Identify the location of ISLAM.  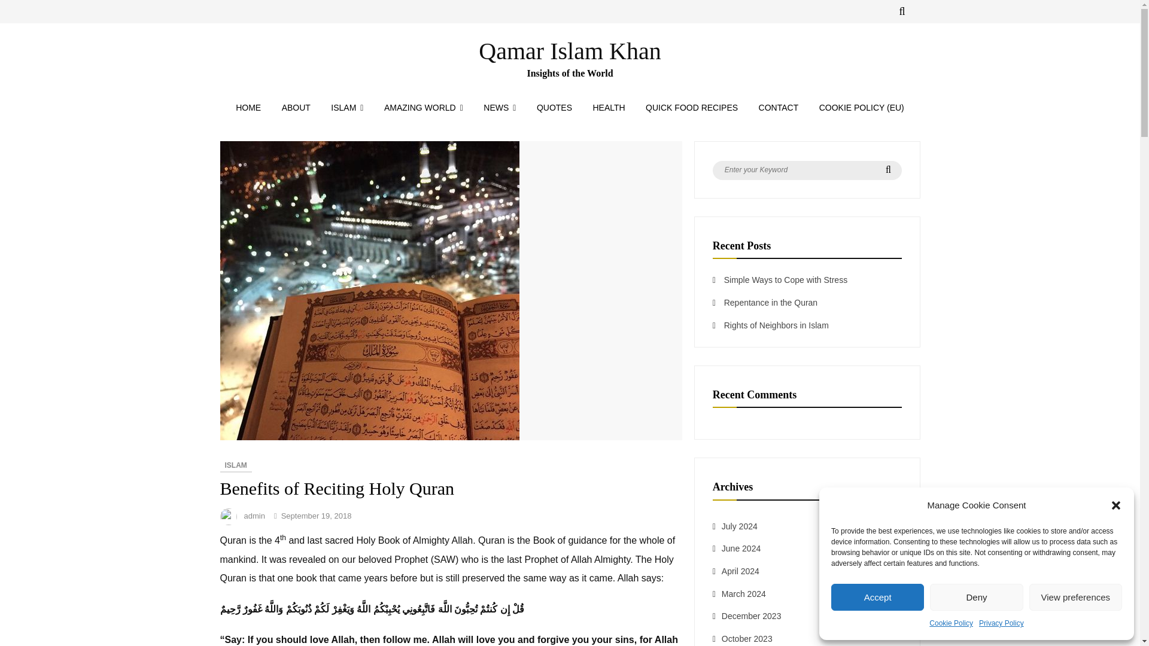
(347, 108).